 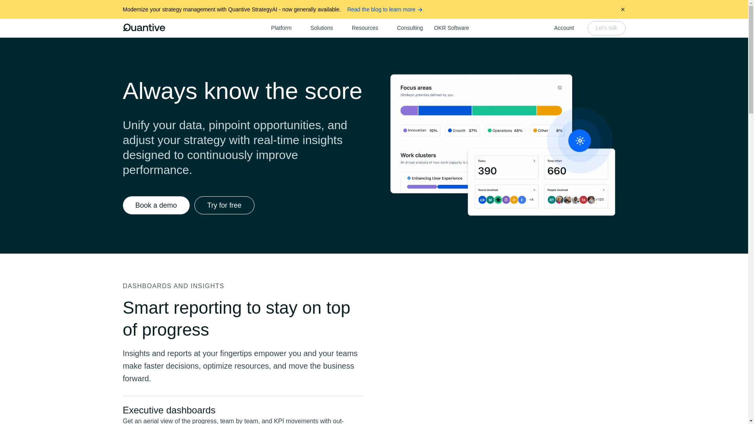 I want to click on Let's talk, so click(x=606, y=28).